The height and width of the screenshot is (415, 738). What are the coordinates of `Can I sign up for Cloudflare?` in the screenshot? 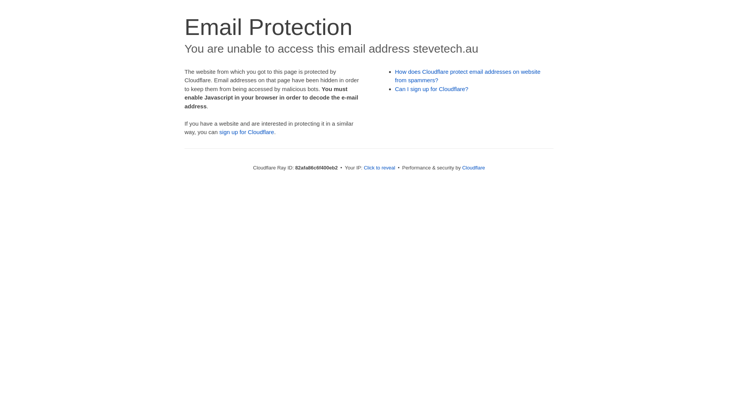 It's located at (432, 89).